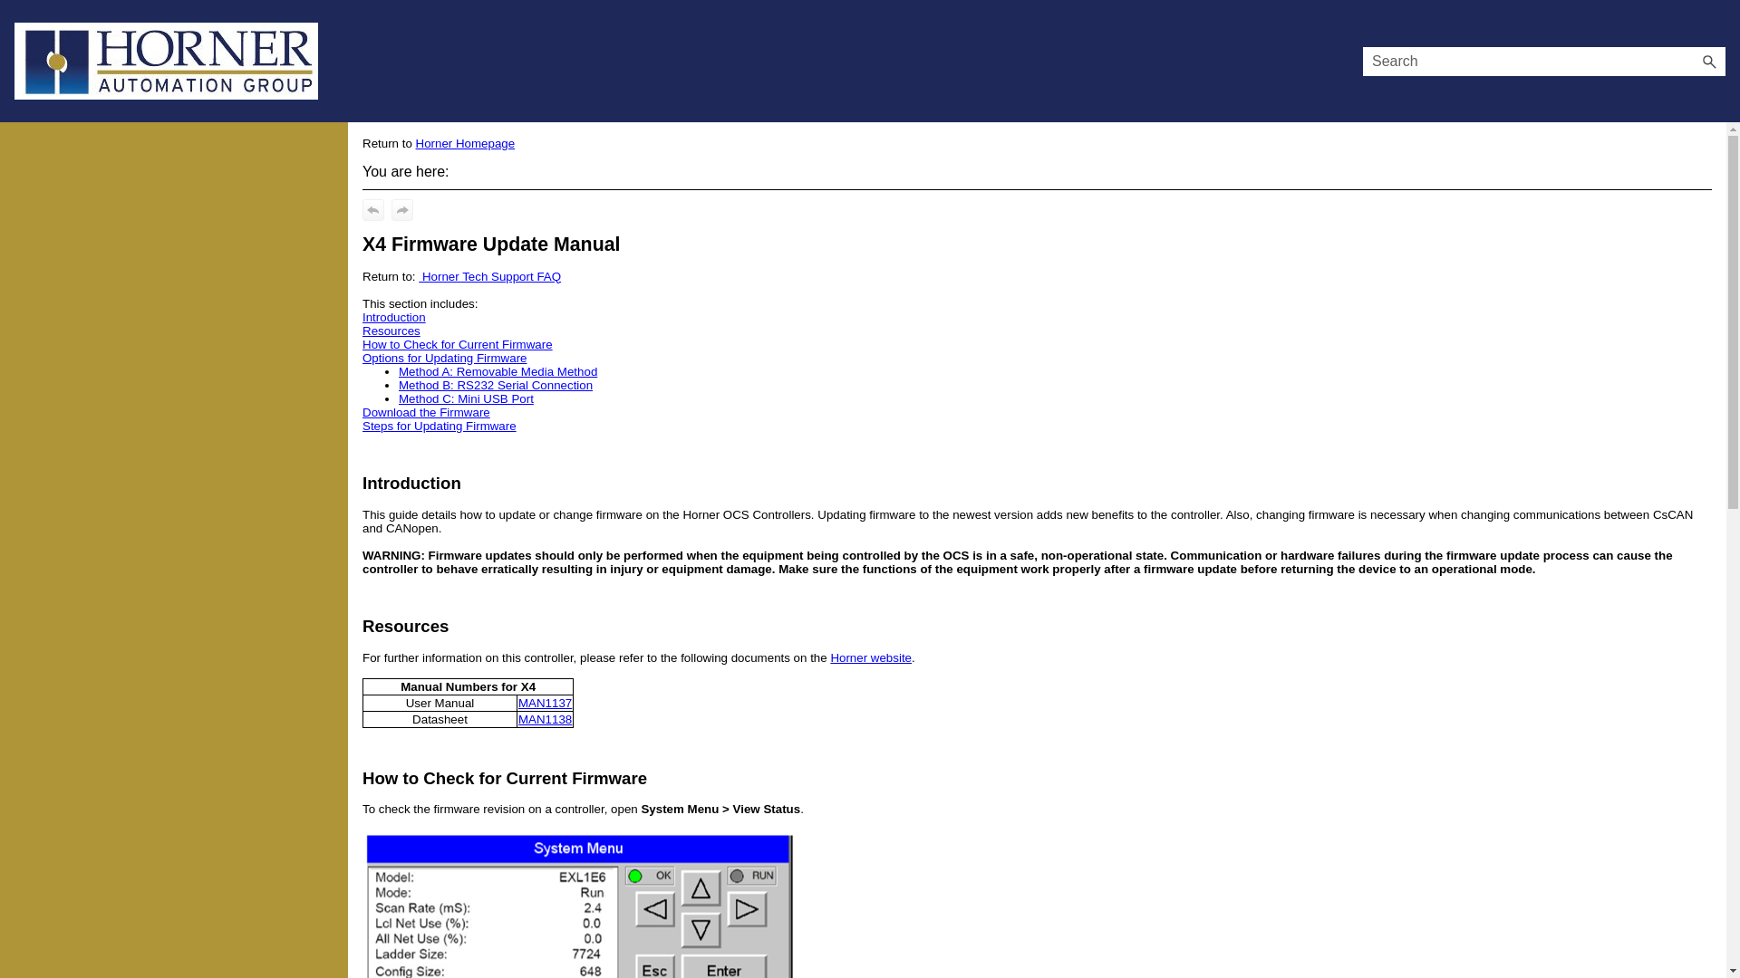  What do you see at coordinates (546, 719) in the screenshot?
I see `MAN1138` at bounding box center [546, 719].